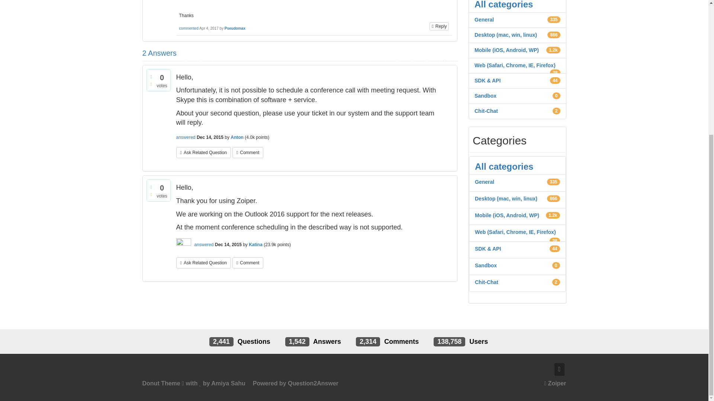 The width and height of the screenshot is (714, 401). I want to click on answered, so click(186, 137).